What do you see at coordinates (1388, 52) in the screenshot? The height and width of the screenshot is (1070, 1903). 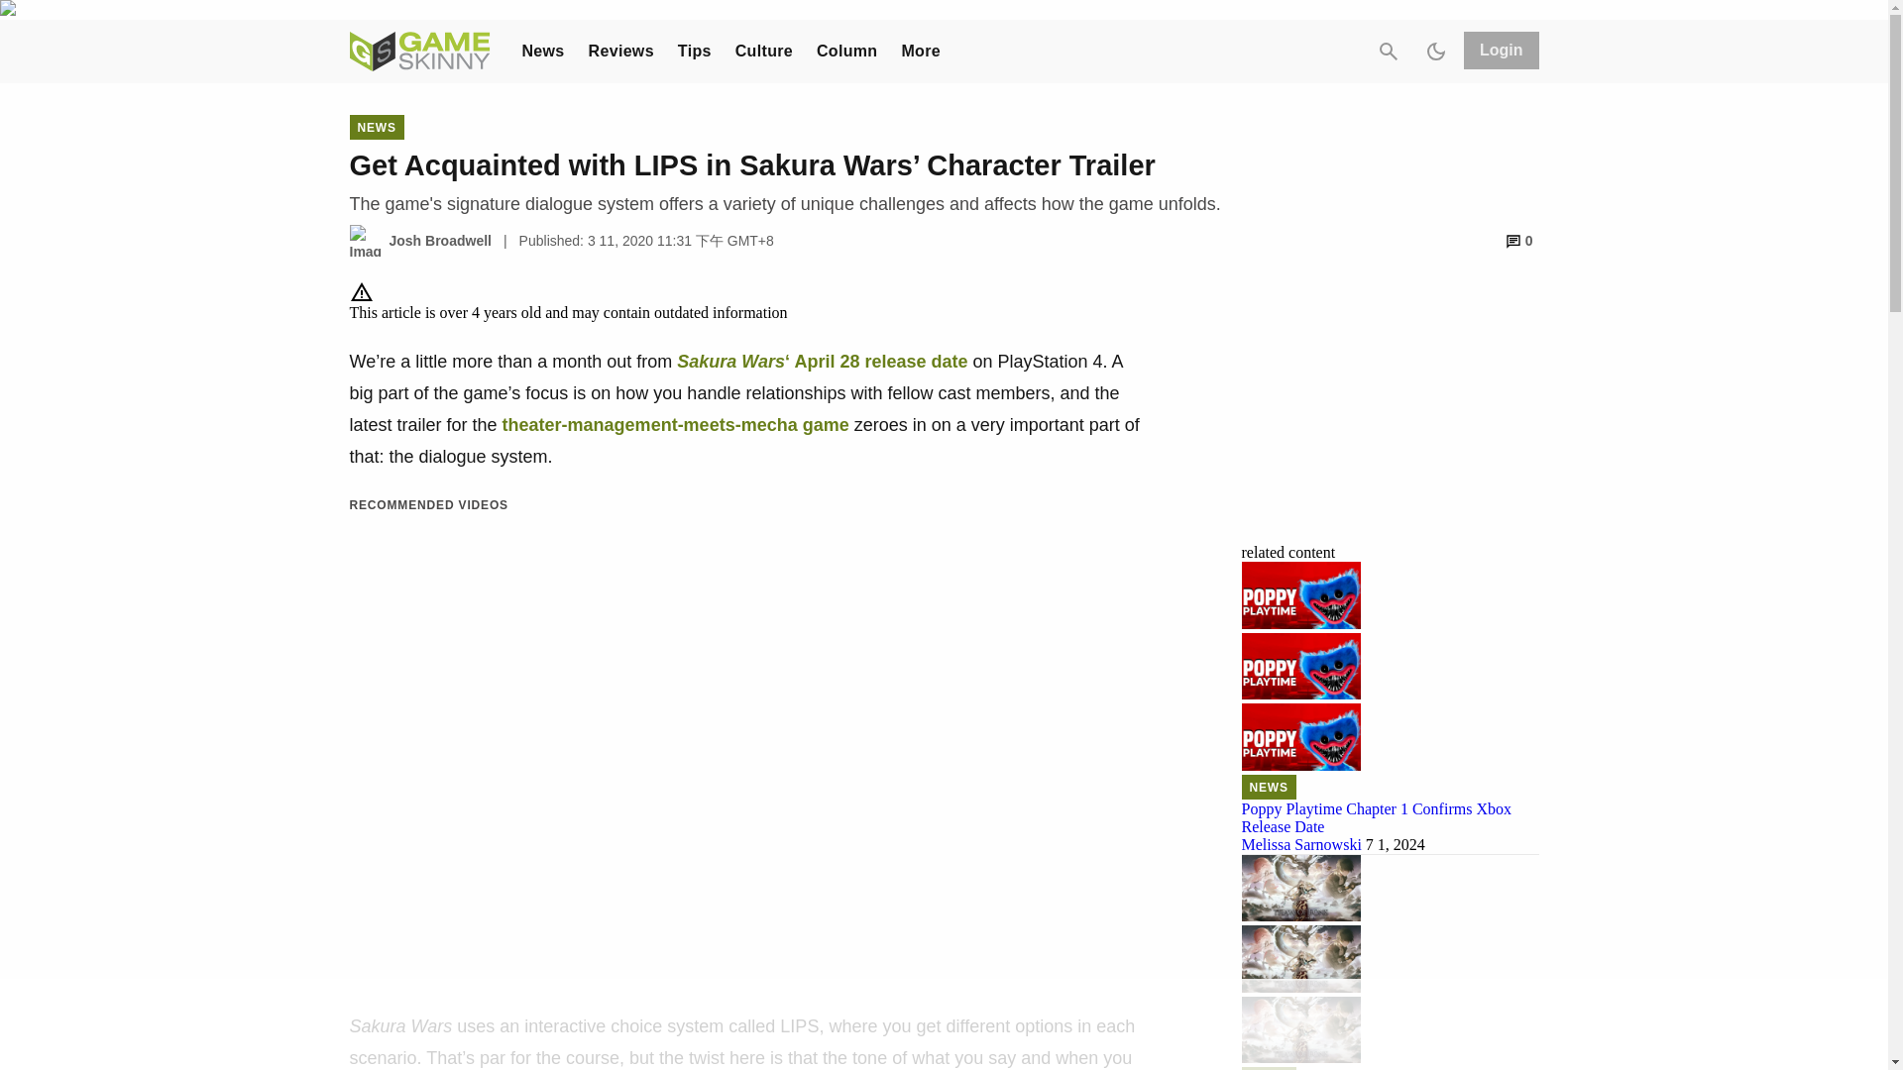 I see `Search` at bounding box center [1388, 52].